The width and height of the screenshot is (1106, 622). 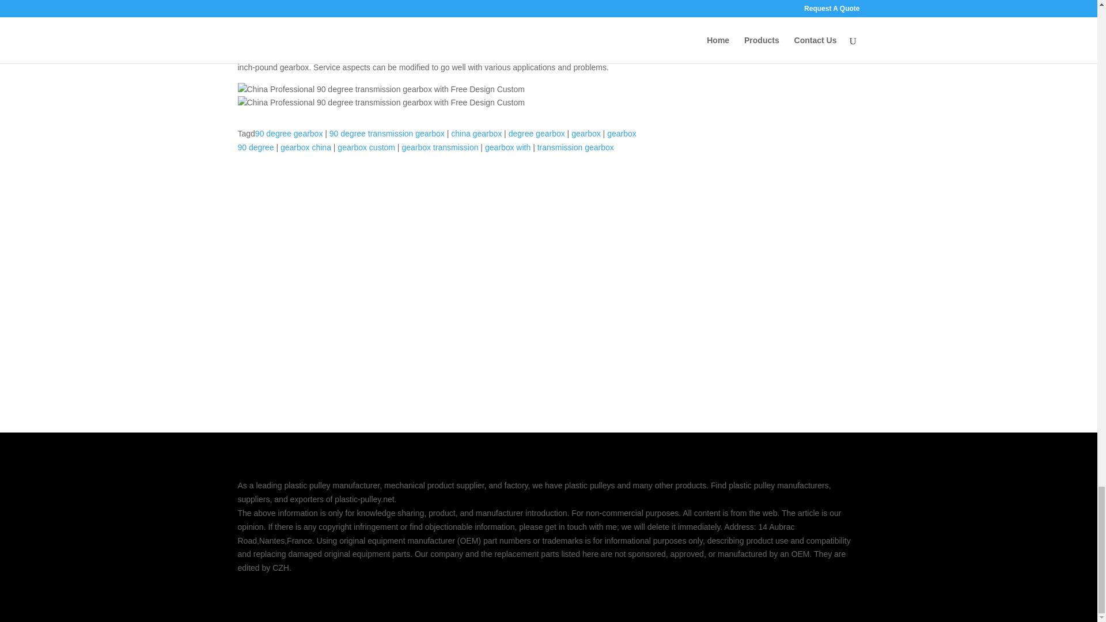 I want to click on gearbox custom, so click(x=366, y=147).